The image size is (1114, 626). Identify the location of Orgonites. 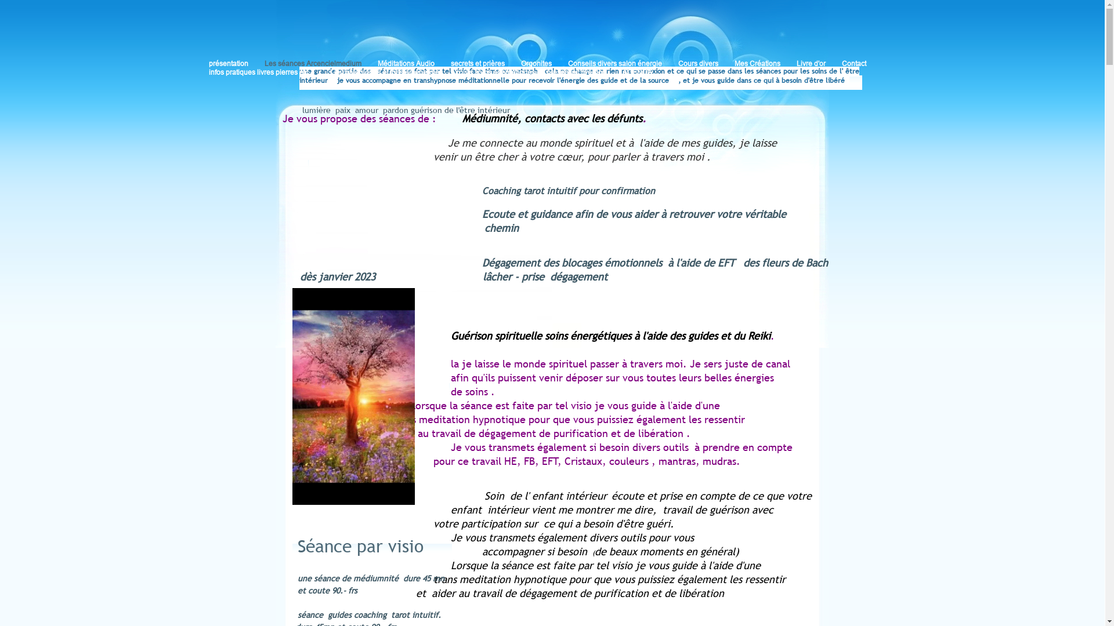
(544, 64).